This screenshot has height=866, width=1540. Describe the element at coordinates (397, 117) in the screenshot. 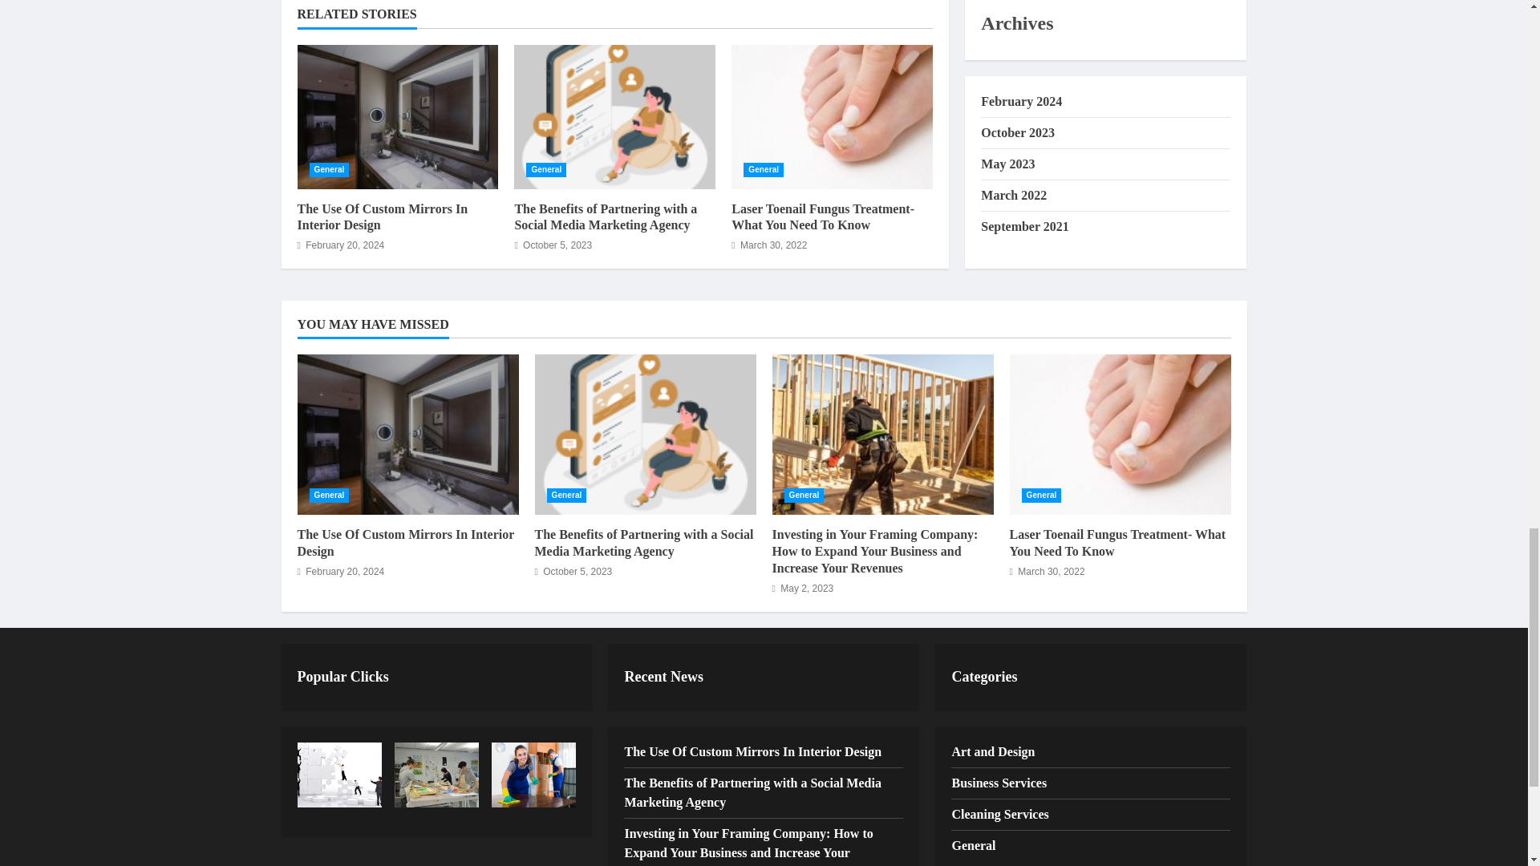

I see `The Use Of Custom Mirrors In Interior Design` at that location.